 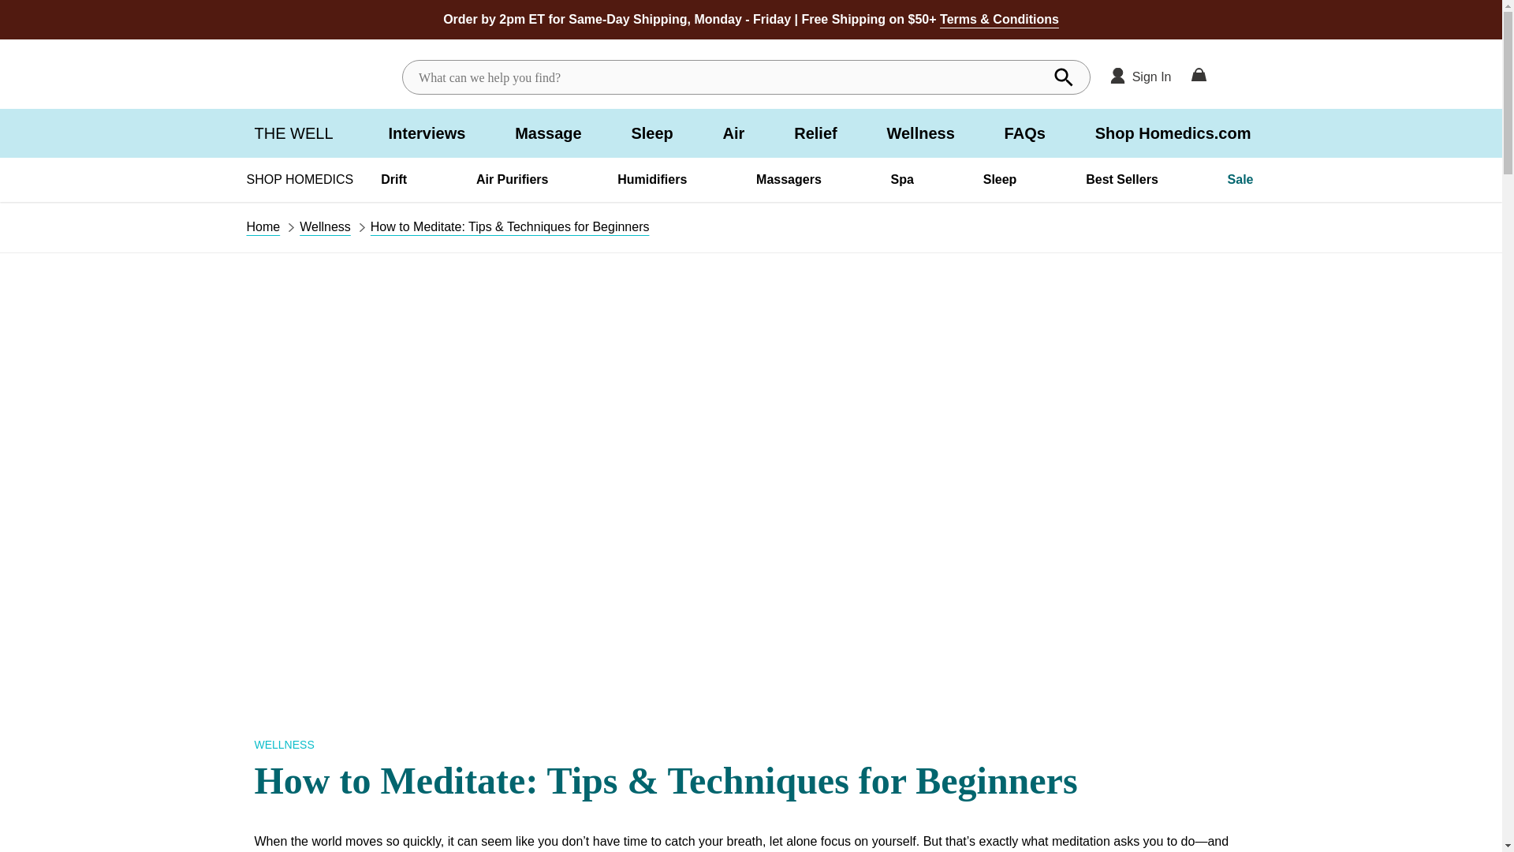 What do you see at coordinates (789, 179) in the screenshot?
I see `Massagers` at bounding box center [789, 179].